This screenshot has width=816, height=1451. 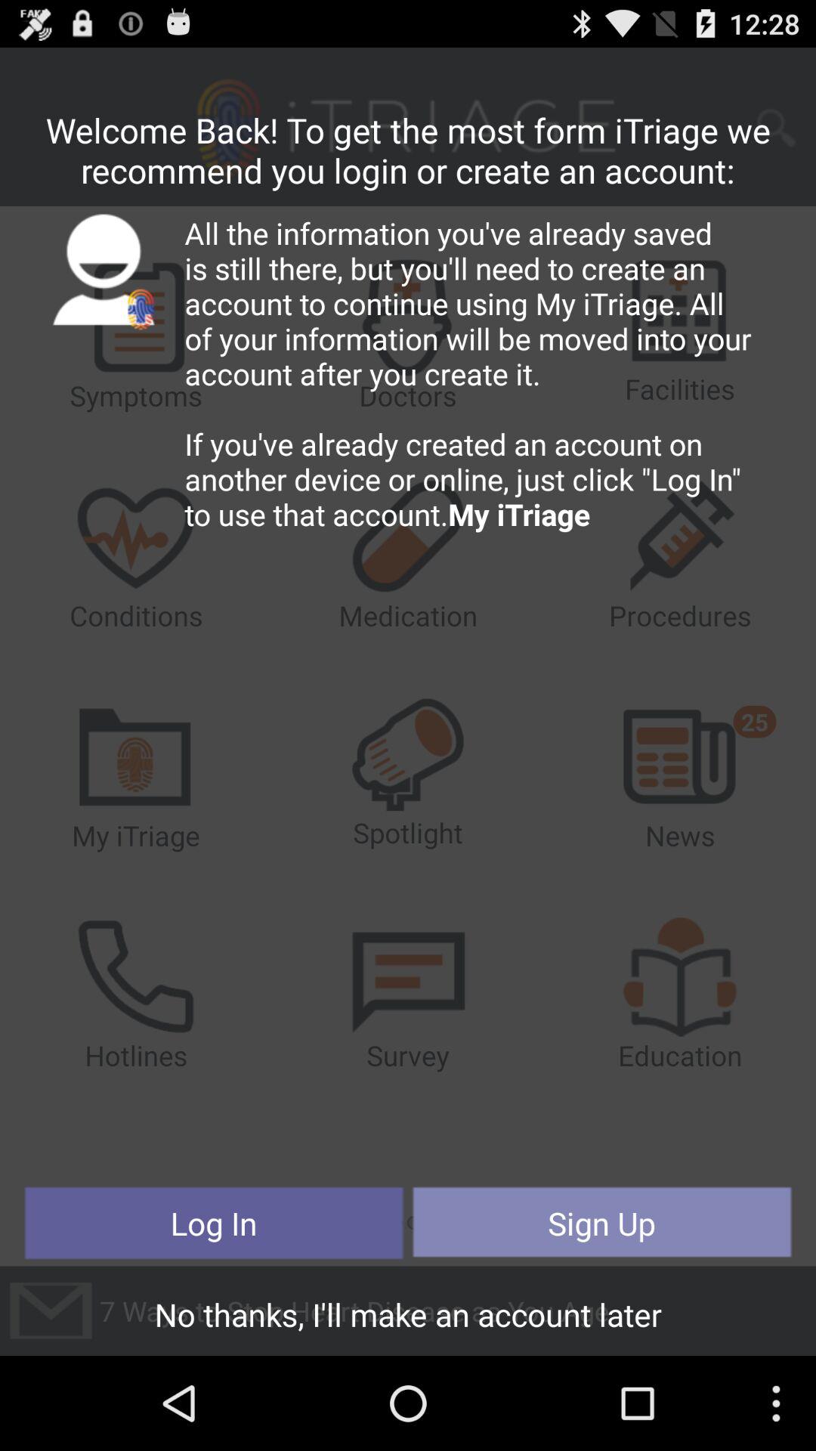 I want to click on select icon to the right of log in icon, so click(x=601, y=1223).